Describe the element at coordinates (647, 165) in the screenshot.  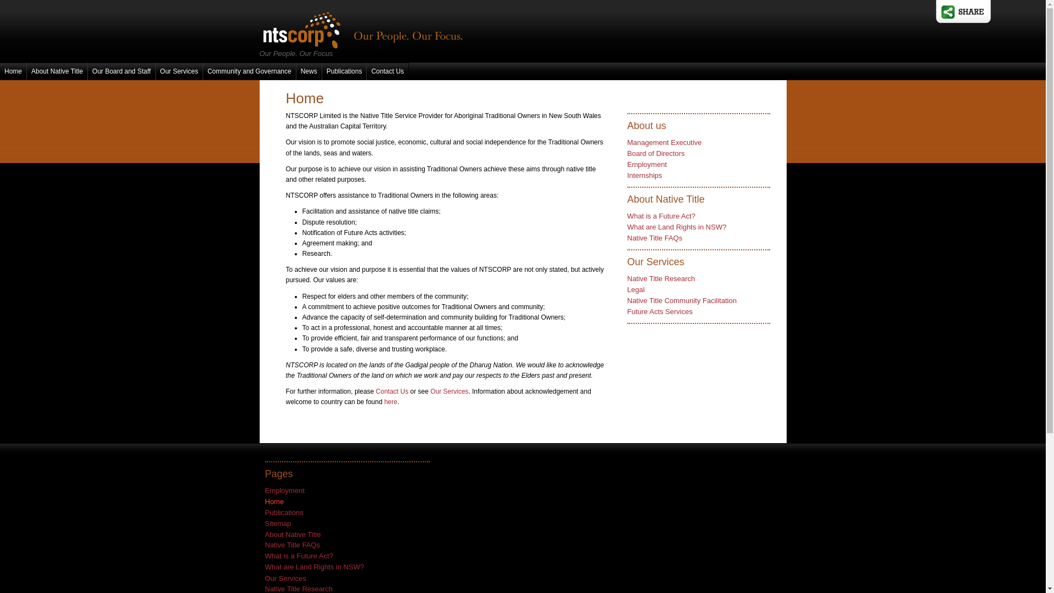
I see `Employment` at that location.